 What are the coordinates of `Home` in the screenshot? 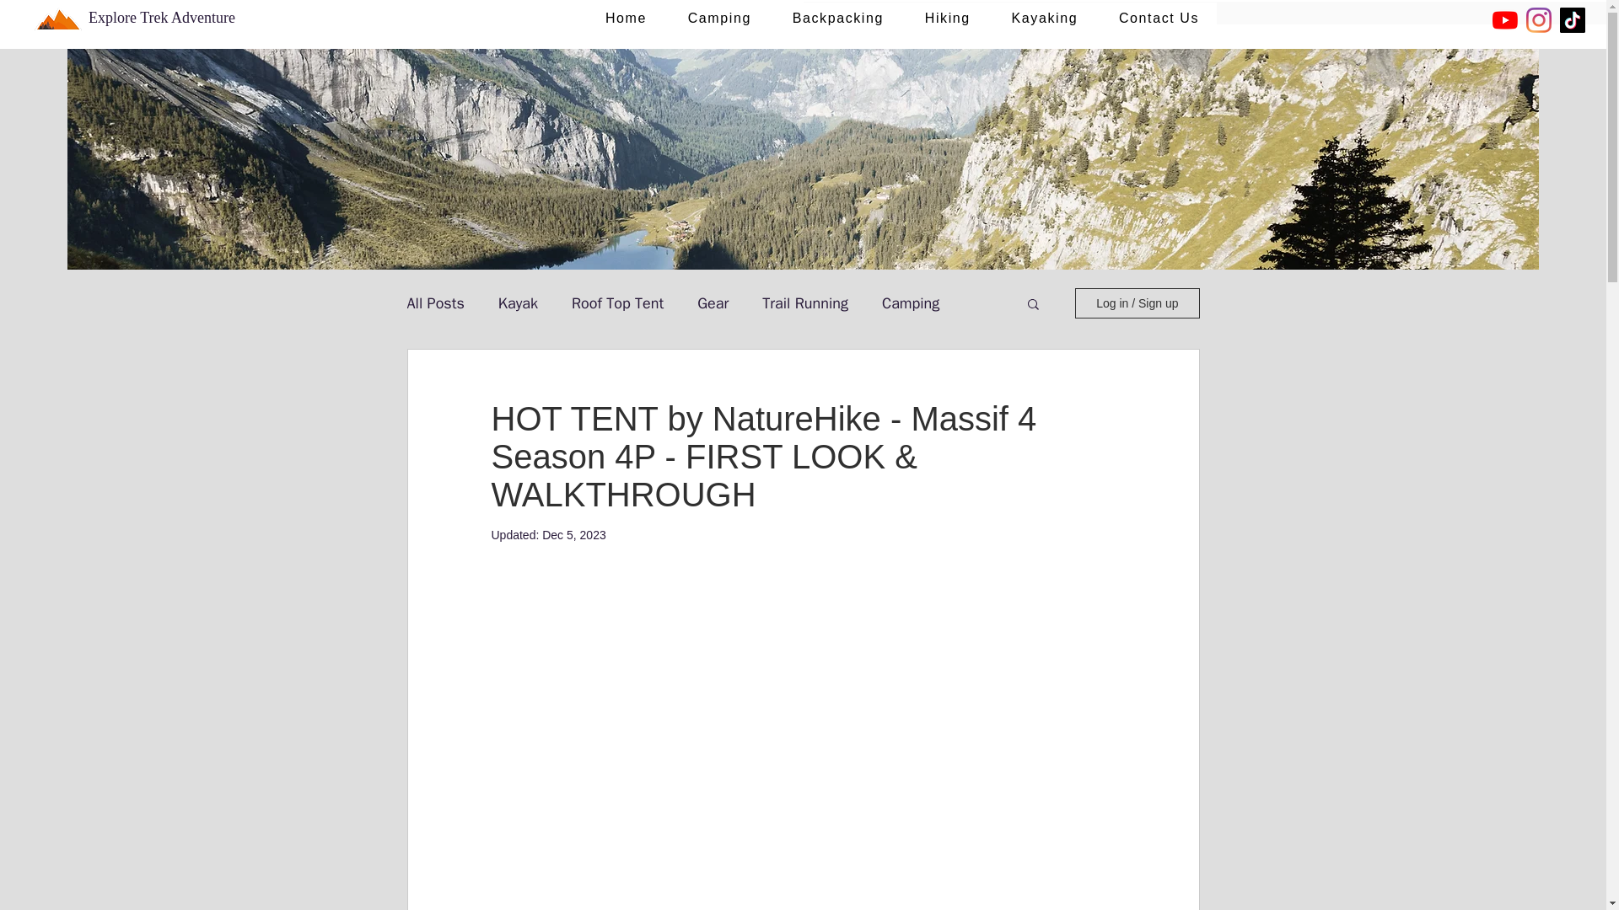 It's located at (626, 19).